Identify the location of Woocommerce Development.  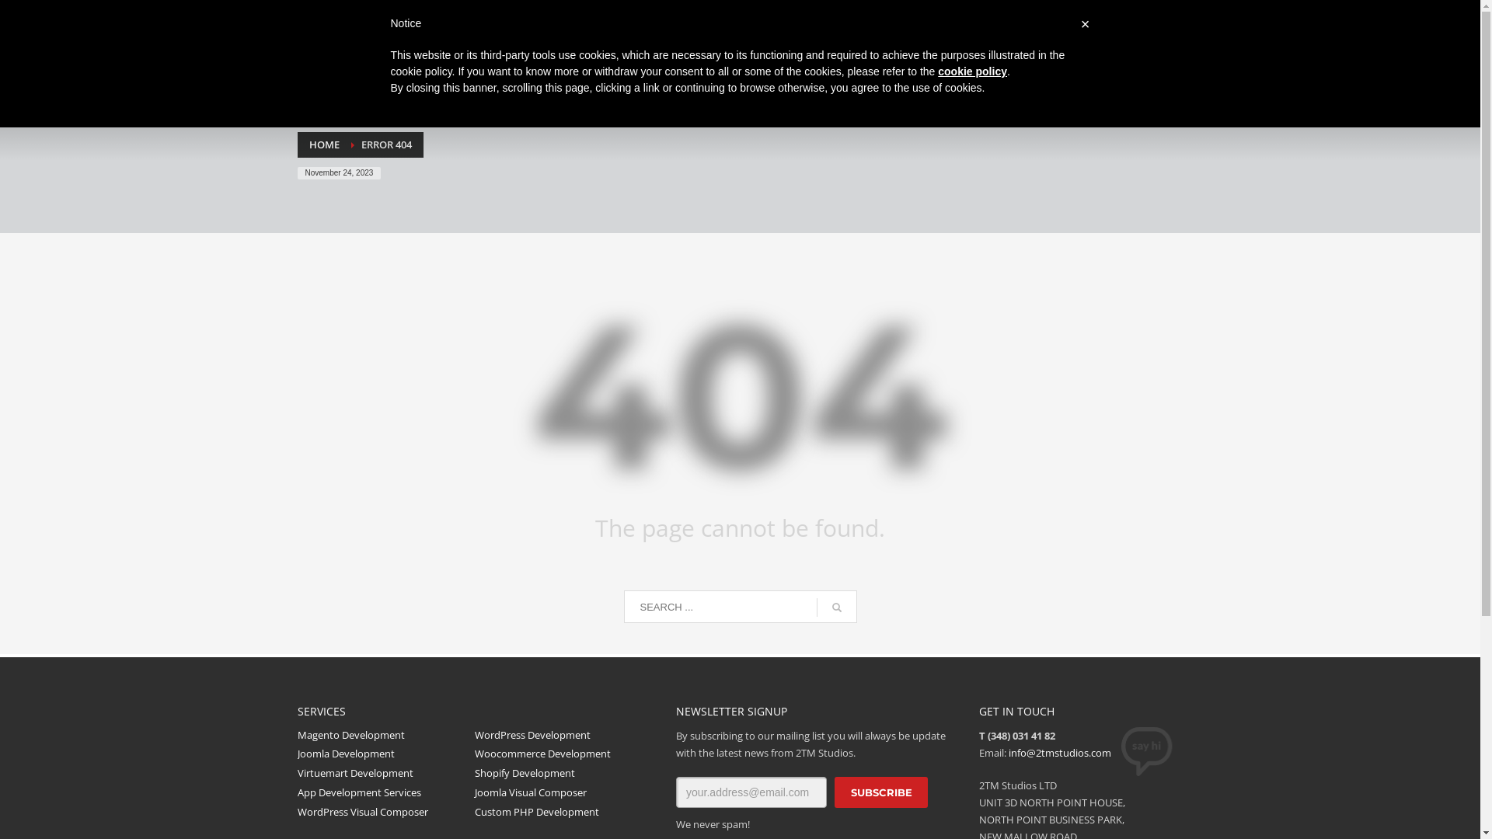
(564, 754).